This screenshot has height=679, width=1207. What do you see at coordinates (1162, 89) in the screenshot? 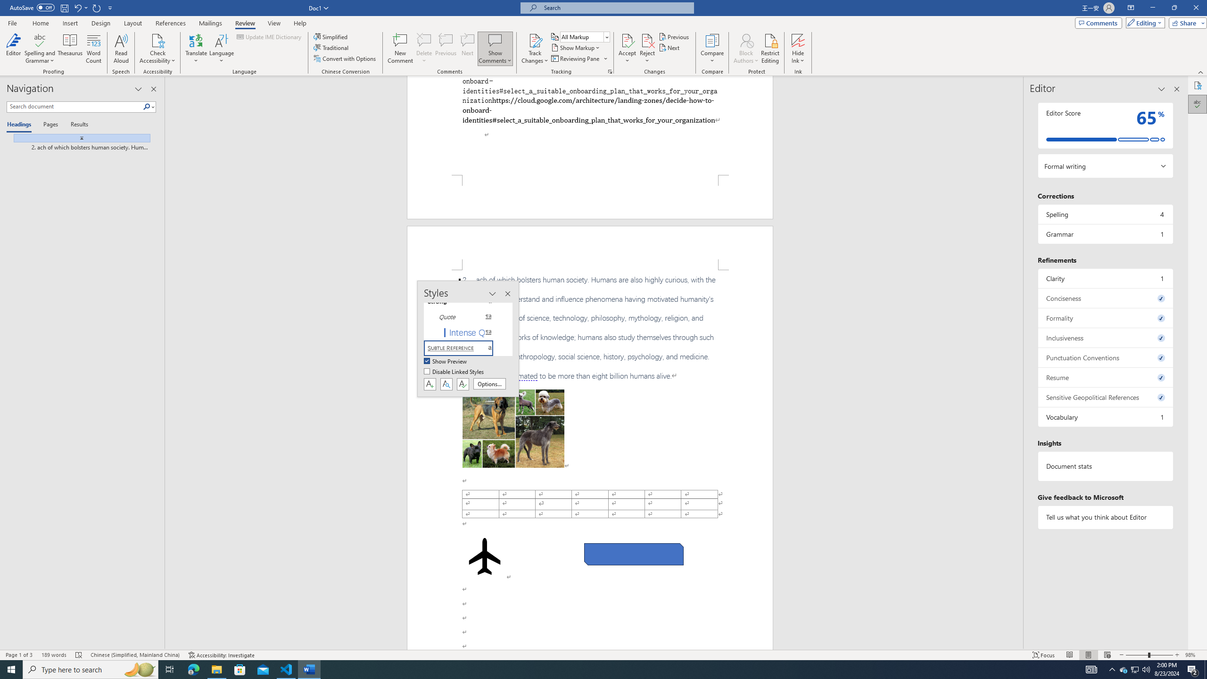
I see `Task Pane Options` at bounding box center [1162, 89].